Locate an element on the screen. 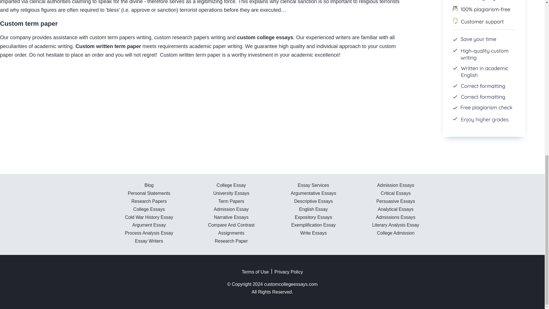 This screenshot has height=309, width=549. College Essay is located at coordinates (231, 185).